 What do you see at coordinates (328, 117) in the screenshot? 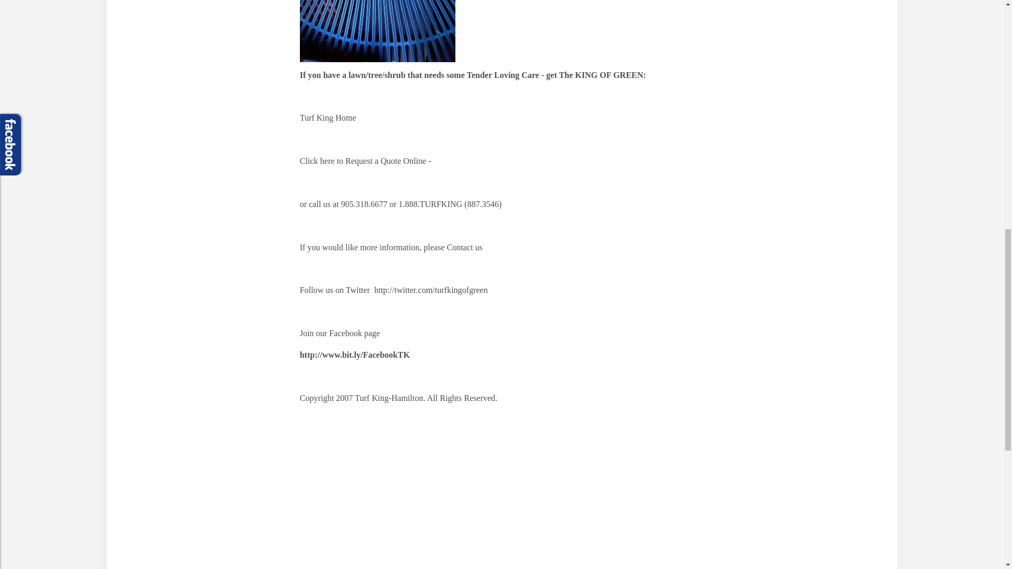
I see `Turf King Home` at bounding box center [328, 117].